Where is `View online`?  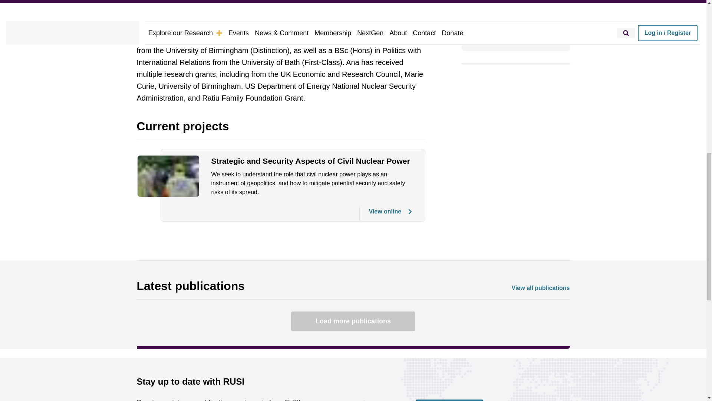 View online is located at coordinates (386, 213).